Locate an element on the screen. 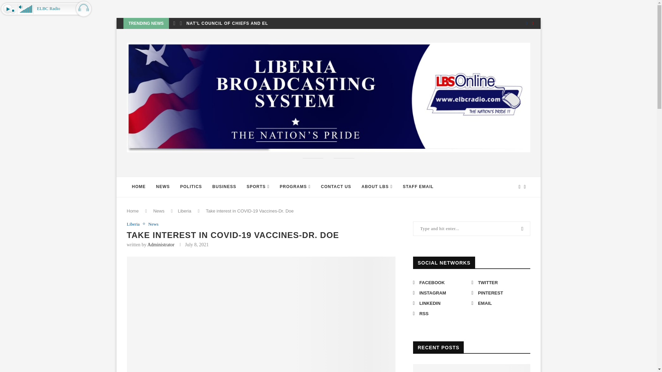 The image size is (662, 372). ABOUT LBS is located at coordinates (377, 187).